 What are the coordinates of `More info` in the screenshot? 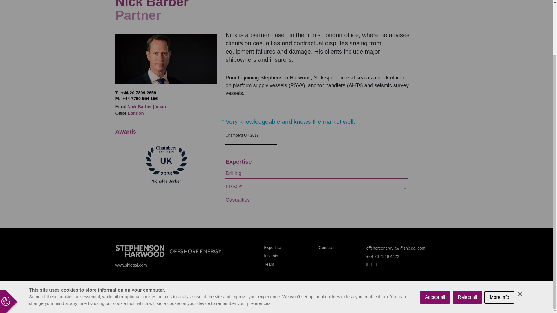 It's located at (499, 243).